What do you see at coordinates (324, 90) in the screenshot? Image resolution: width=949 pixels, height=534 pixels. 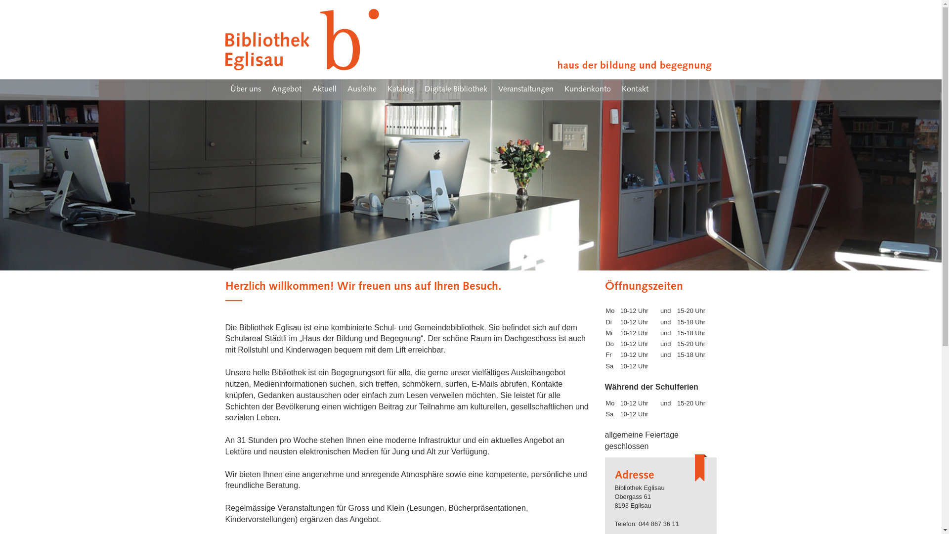 I see `Aktuell` at bounding box center [324, 90].